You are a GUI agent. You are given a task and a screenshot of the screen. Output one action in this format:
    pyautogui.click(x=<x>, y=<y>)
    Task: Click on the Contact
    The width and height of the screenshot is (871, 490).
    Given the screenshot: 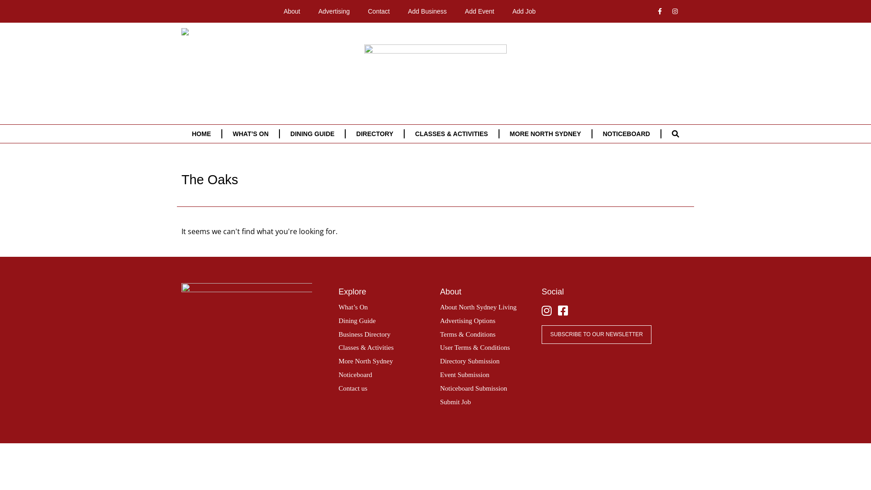 What is the action you would take?
    pyautogui.click(x=379, y=11)
    